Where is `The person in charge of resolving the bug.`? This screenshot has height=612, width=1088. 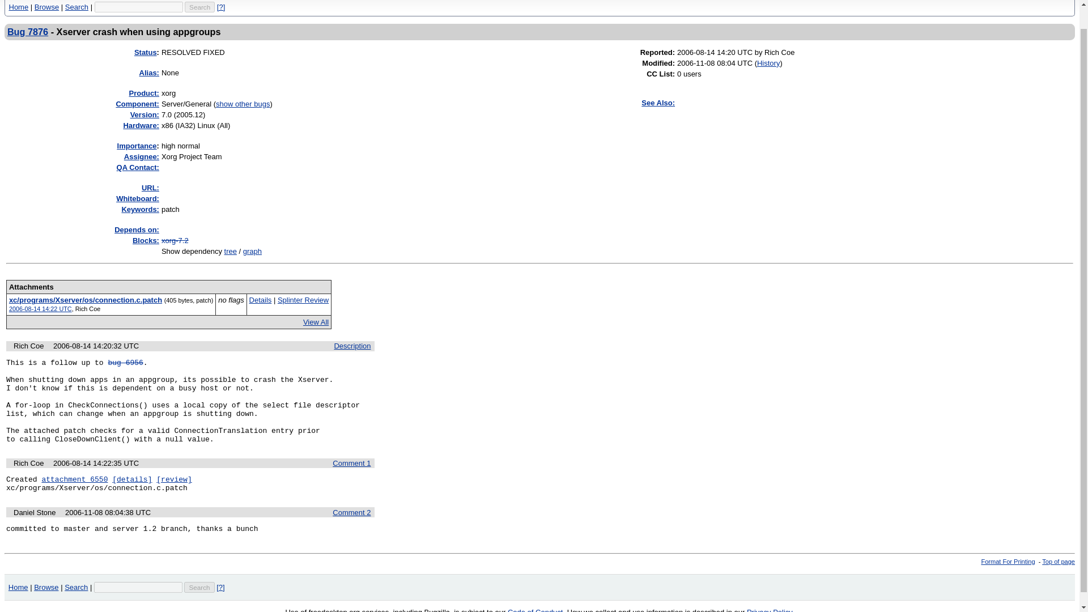
The person in charge of resolving the bug. is located at coordinates (141, 156).